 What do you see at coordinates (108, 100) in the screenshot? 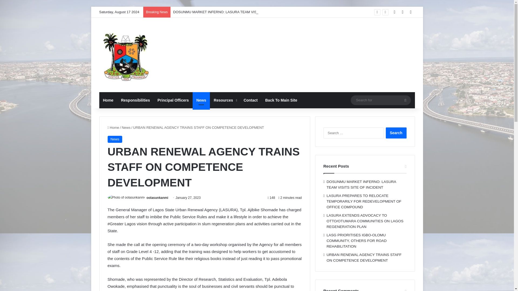
I see `Home` at bounding box center [108, 100].